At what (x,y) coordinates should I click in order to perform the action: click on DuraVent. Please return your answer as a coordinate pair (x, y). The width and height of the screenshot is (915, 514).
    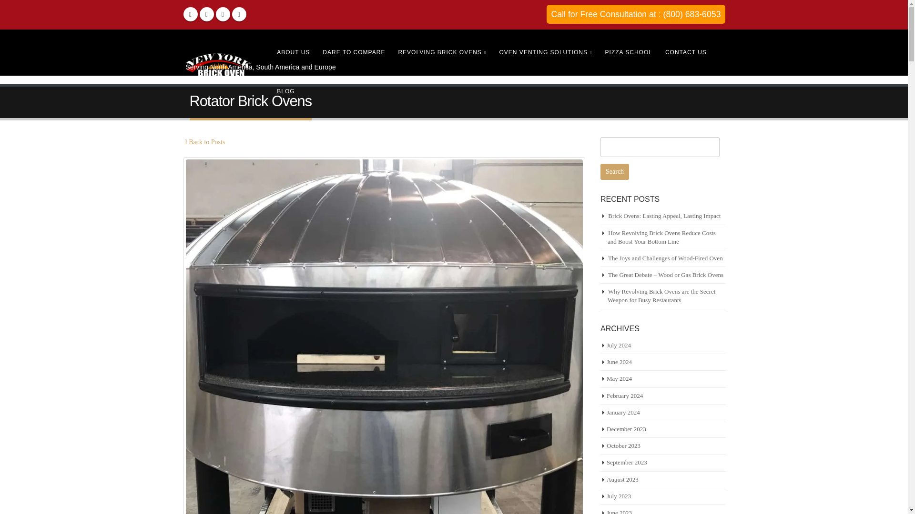
    Looking at the image, I should click on (545, 49).